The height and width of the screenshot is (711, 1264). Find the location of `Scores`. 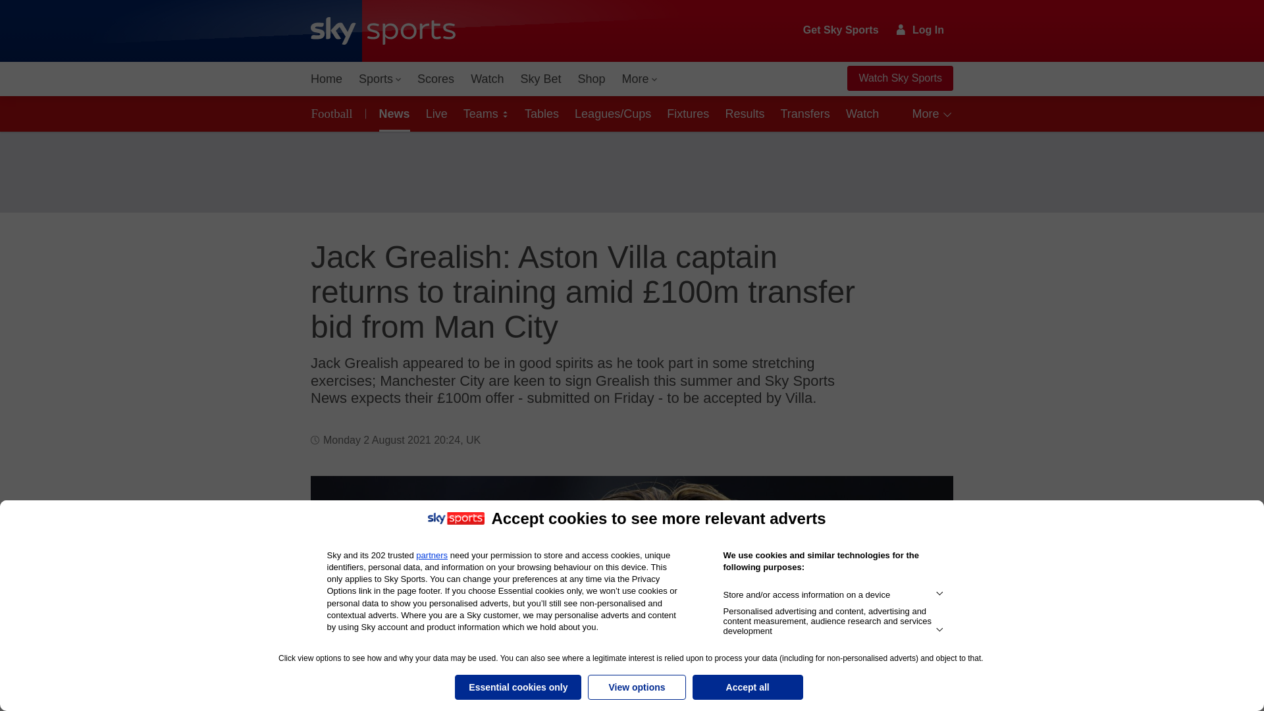

Scores is located at coordinates (436, 79).